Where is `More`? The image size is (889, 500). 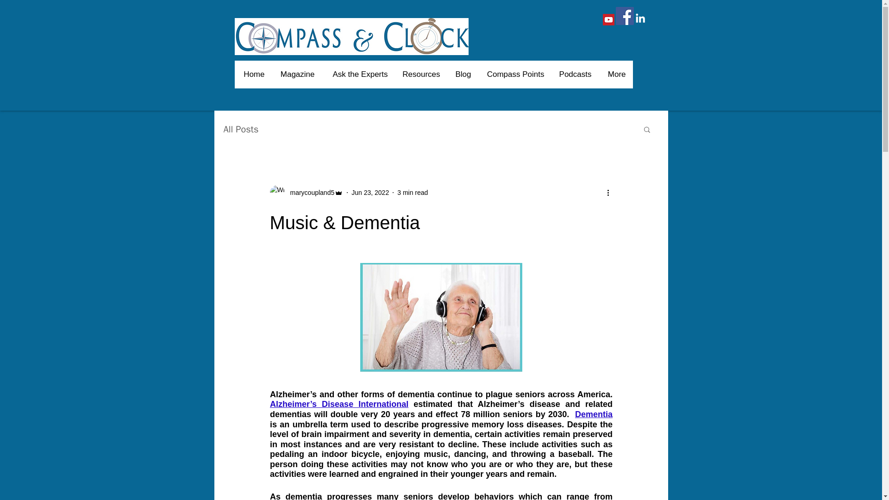 More is located at coordinates (615, 74).